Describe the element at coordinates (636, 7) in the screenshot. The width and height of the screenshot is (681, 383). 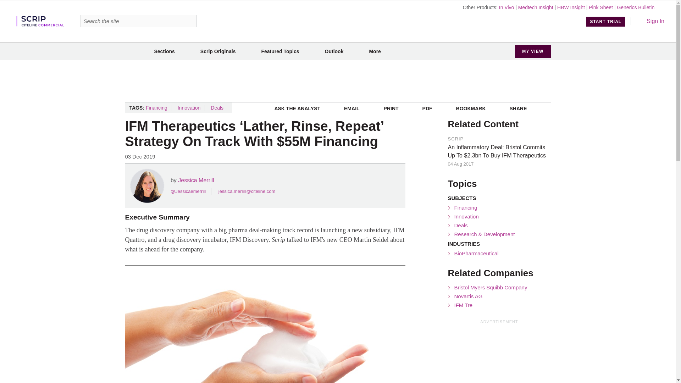
I see `Generics Bulletin` at that location.